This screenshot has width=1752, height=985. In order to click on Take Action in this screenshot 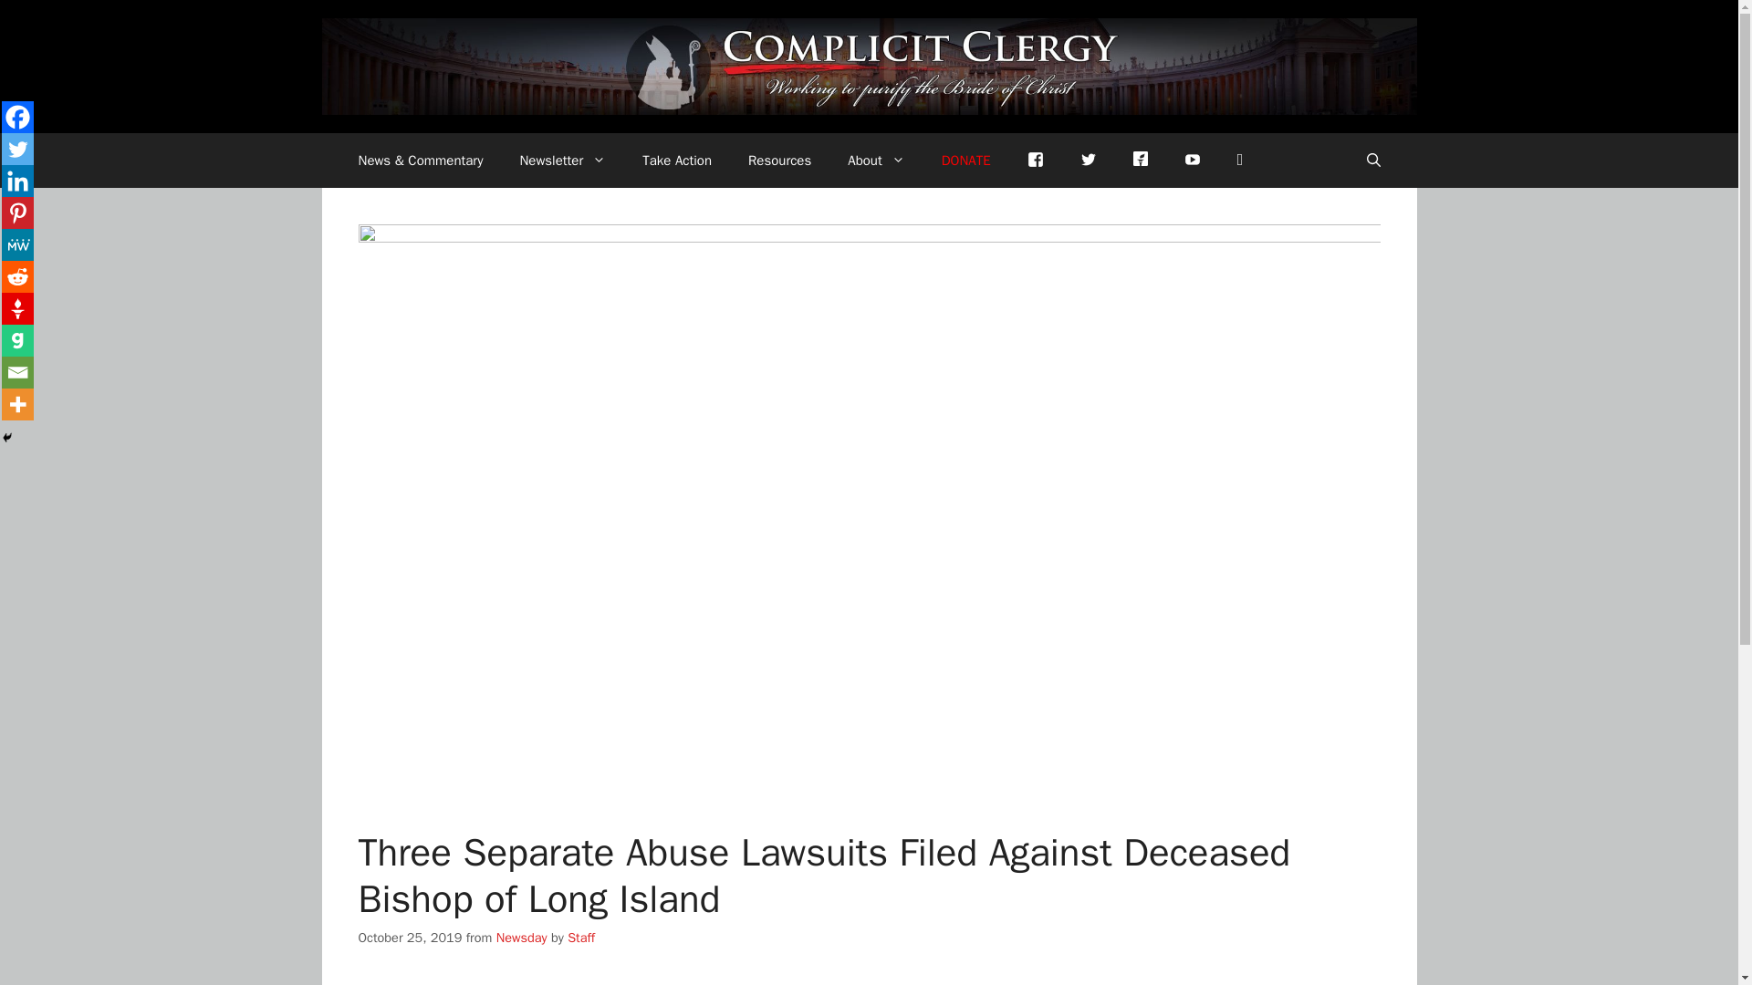, I will do `click(677, 161)`.